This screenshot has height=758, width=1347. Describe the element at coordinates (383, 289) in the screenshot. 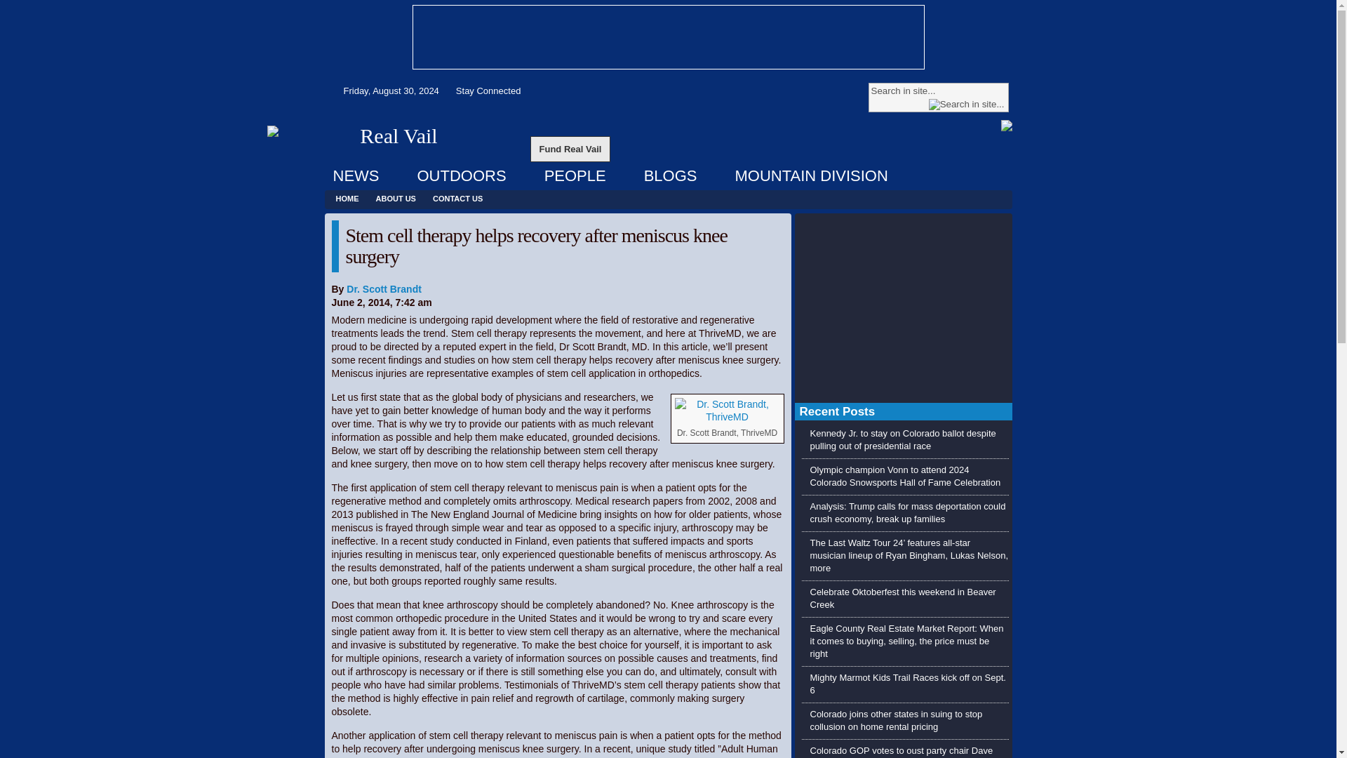

I see `Dr. Scott Brandt` at that location.